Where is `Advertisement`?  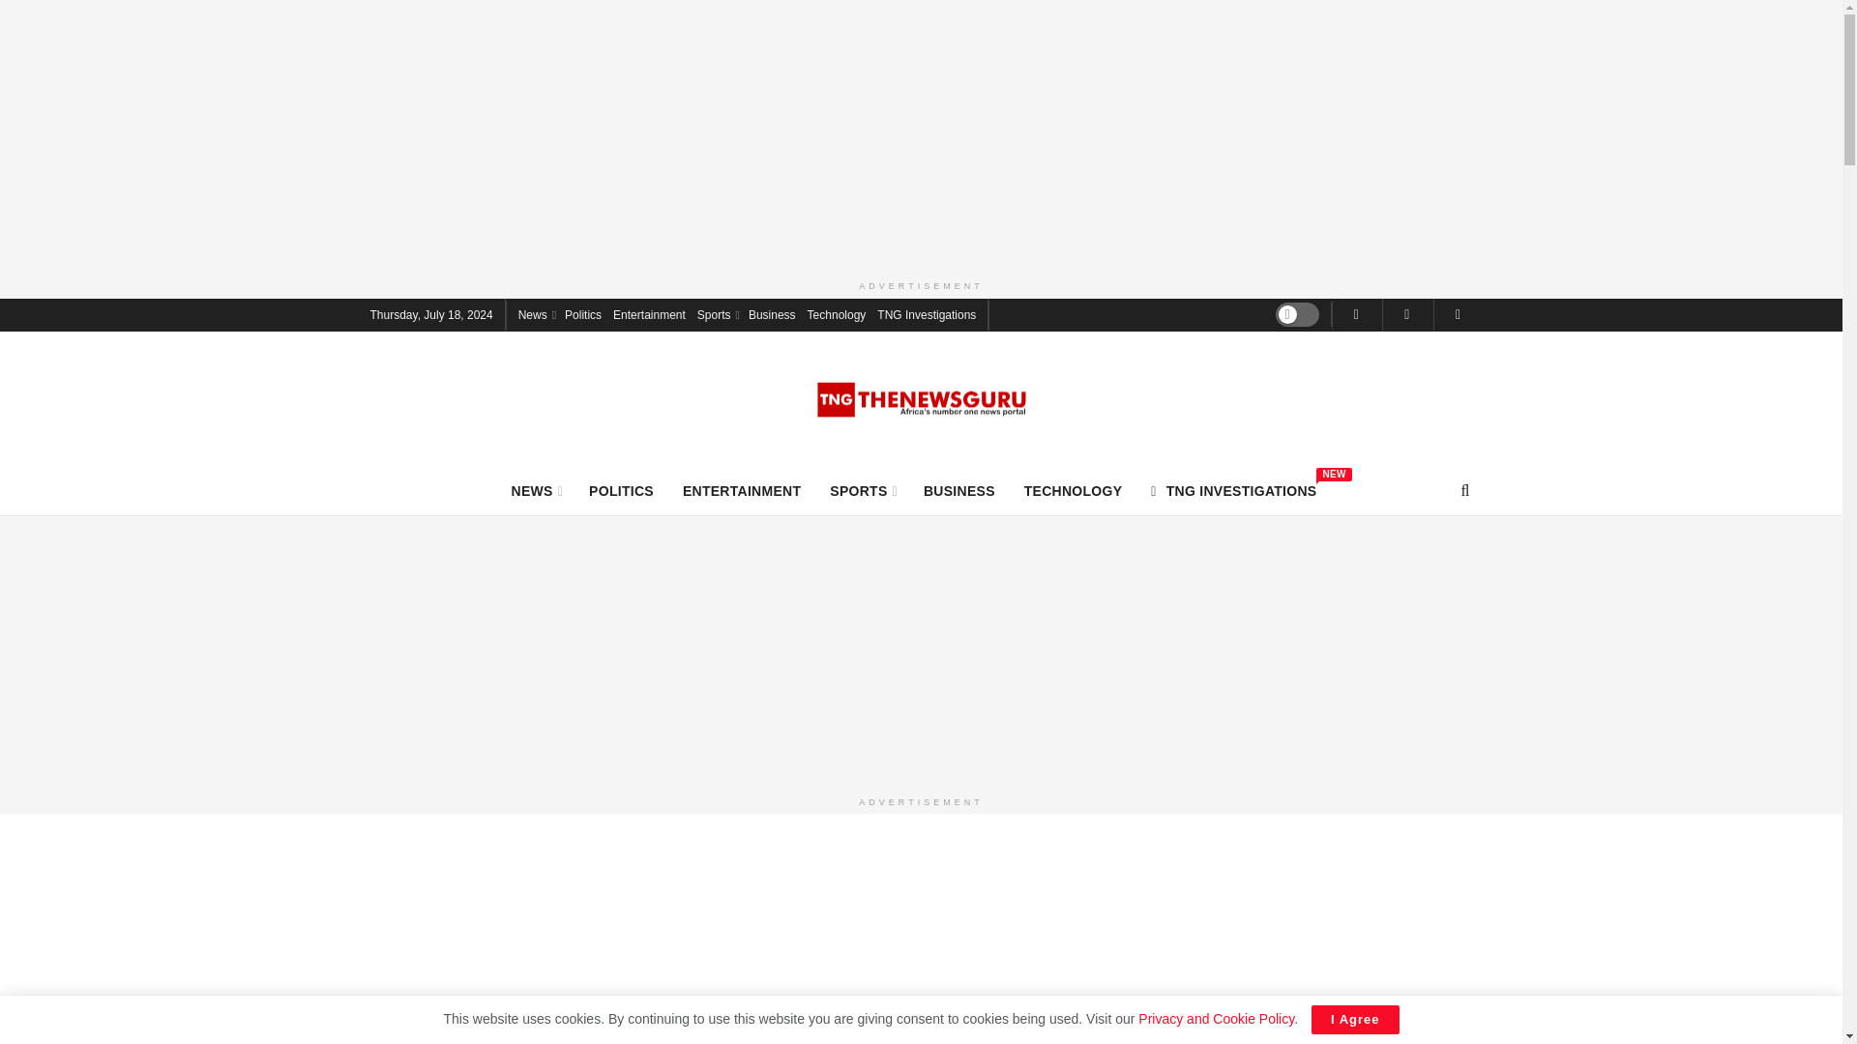
Advertisement is located at coordinates (772, 313).